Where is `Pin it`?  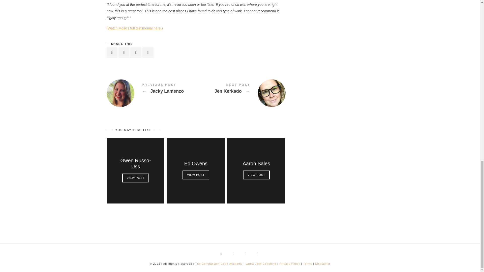 Pin it is located at coordinates (136, 53).